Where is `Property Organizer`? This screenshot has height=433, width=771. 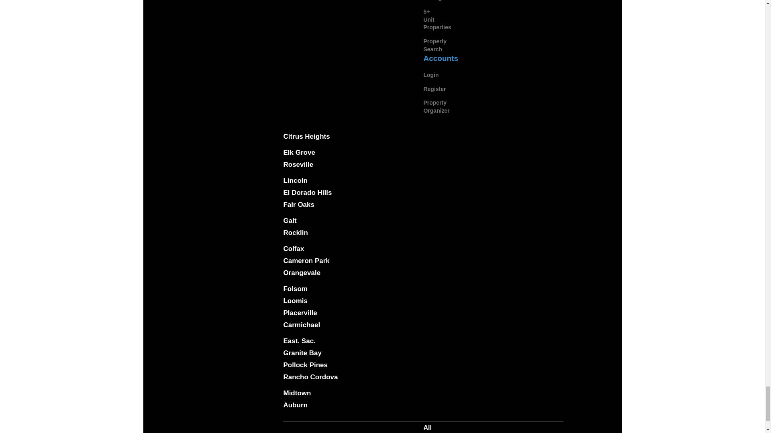
Property Organizer is located at coordinates (436, 107).